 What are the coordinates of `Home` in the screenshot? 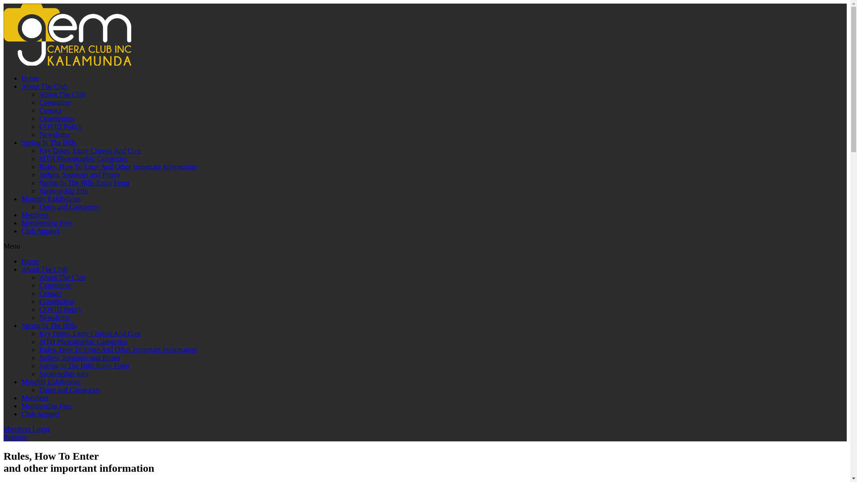 It's located at (30, 262).